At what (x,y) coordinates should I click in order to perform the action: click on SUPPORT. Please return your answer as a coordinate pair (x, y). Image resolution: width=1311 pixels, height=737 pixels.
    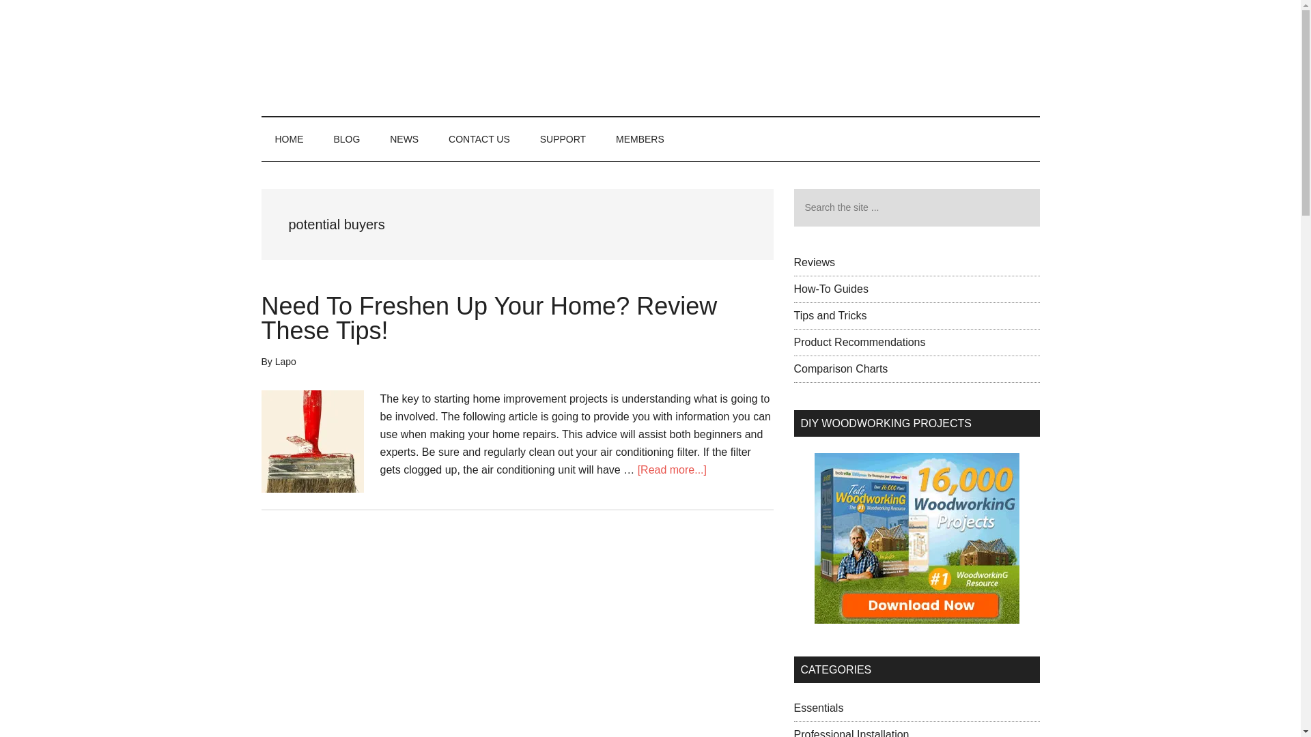
    Looking at the image, I should click on (563, 139).